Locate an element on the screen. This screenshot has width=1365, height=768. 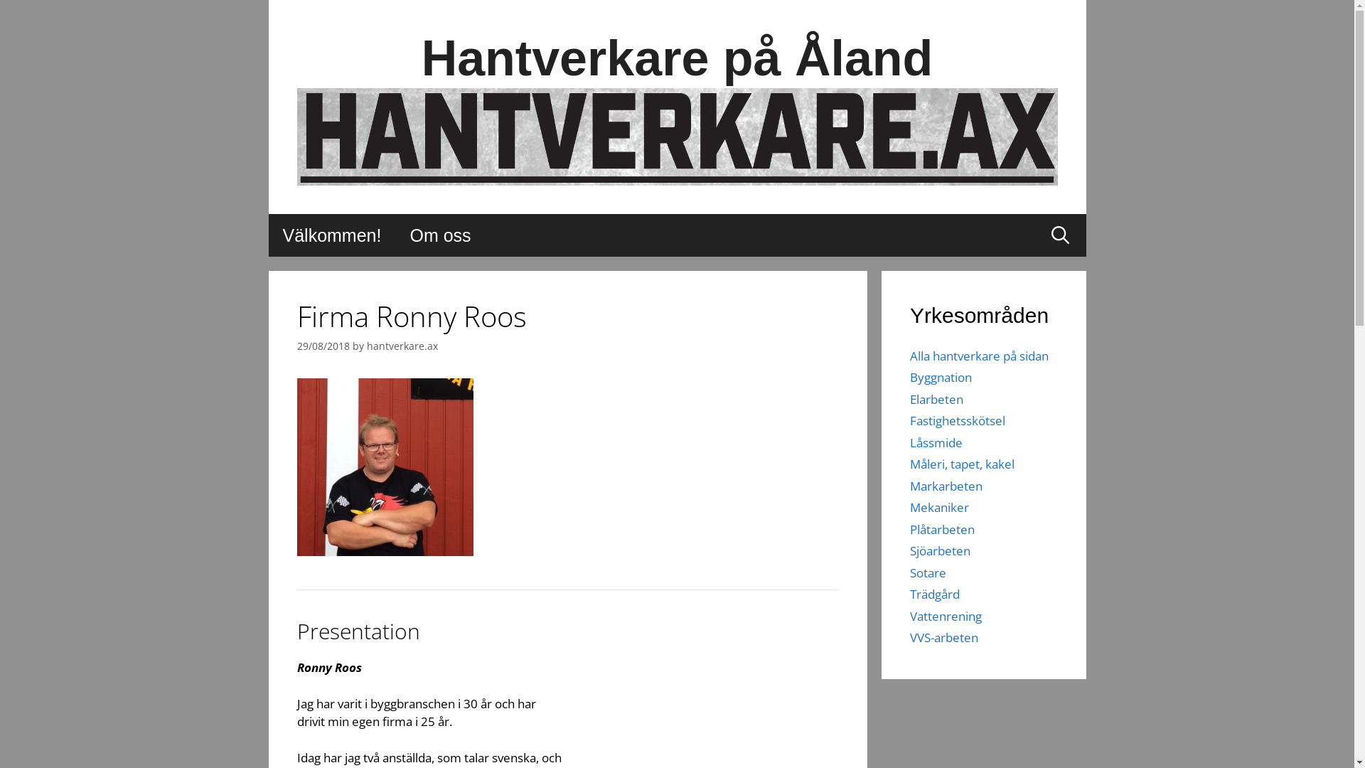
Om oss is located at coordinates (440, 235).